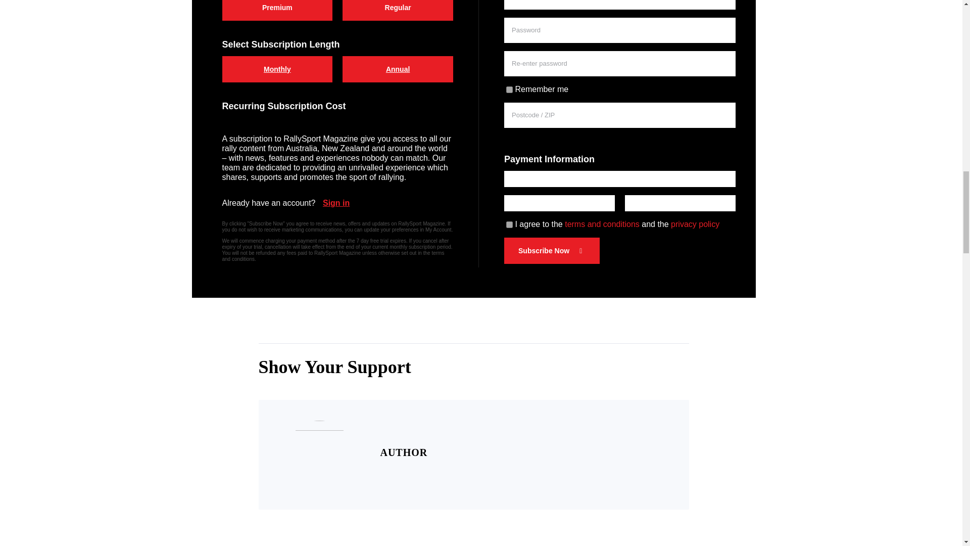  What do you see at coordinates (509, 89) in the screenshot?
I see `1` at bounding box center [509, 89].